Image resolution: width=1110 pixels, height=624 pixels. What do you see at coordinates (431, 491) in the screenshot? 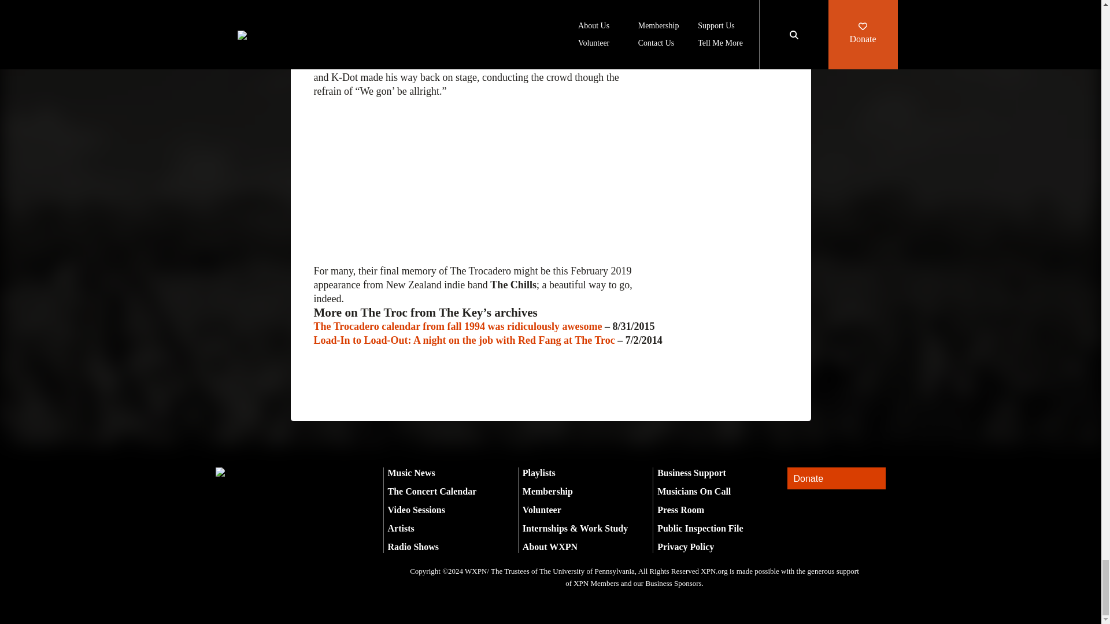
I see `The Concert Calendar` at bounding box center [431, 491].